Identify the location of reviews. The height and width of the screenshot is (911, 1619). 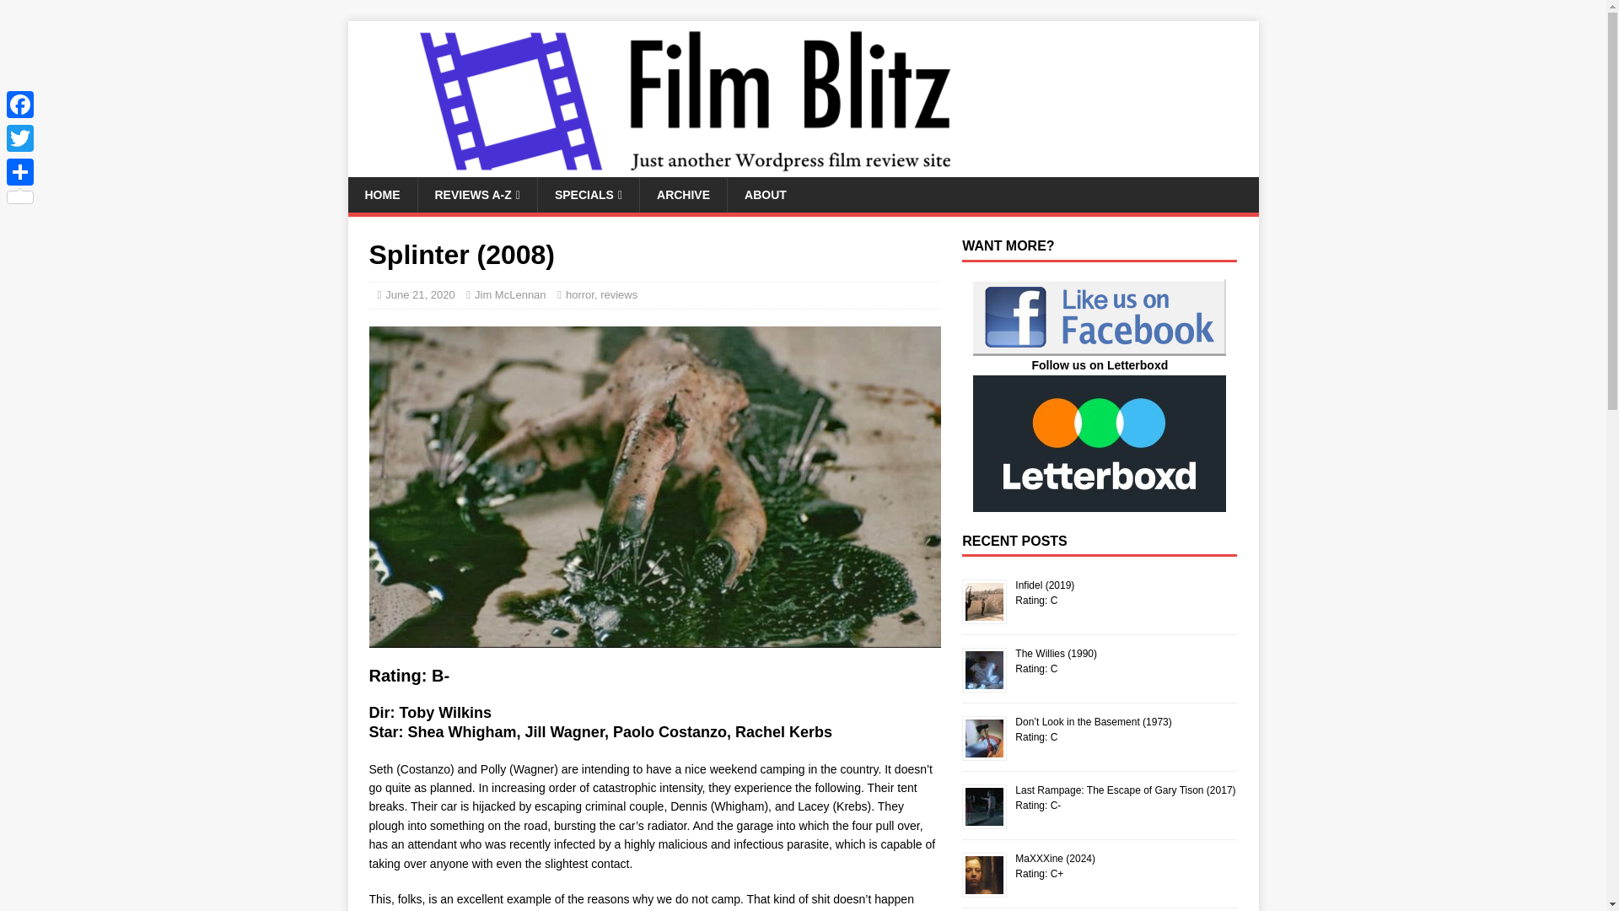
(619, 295).